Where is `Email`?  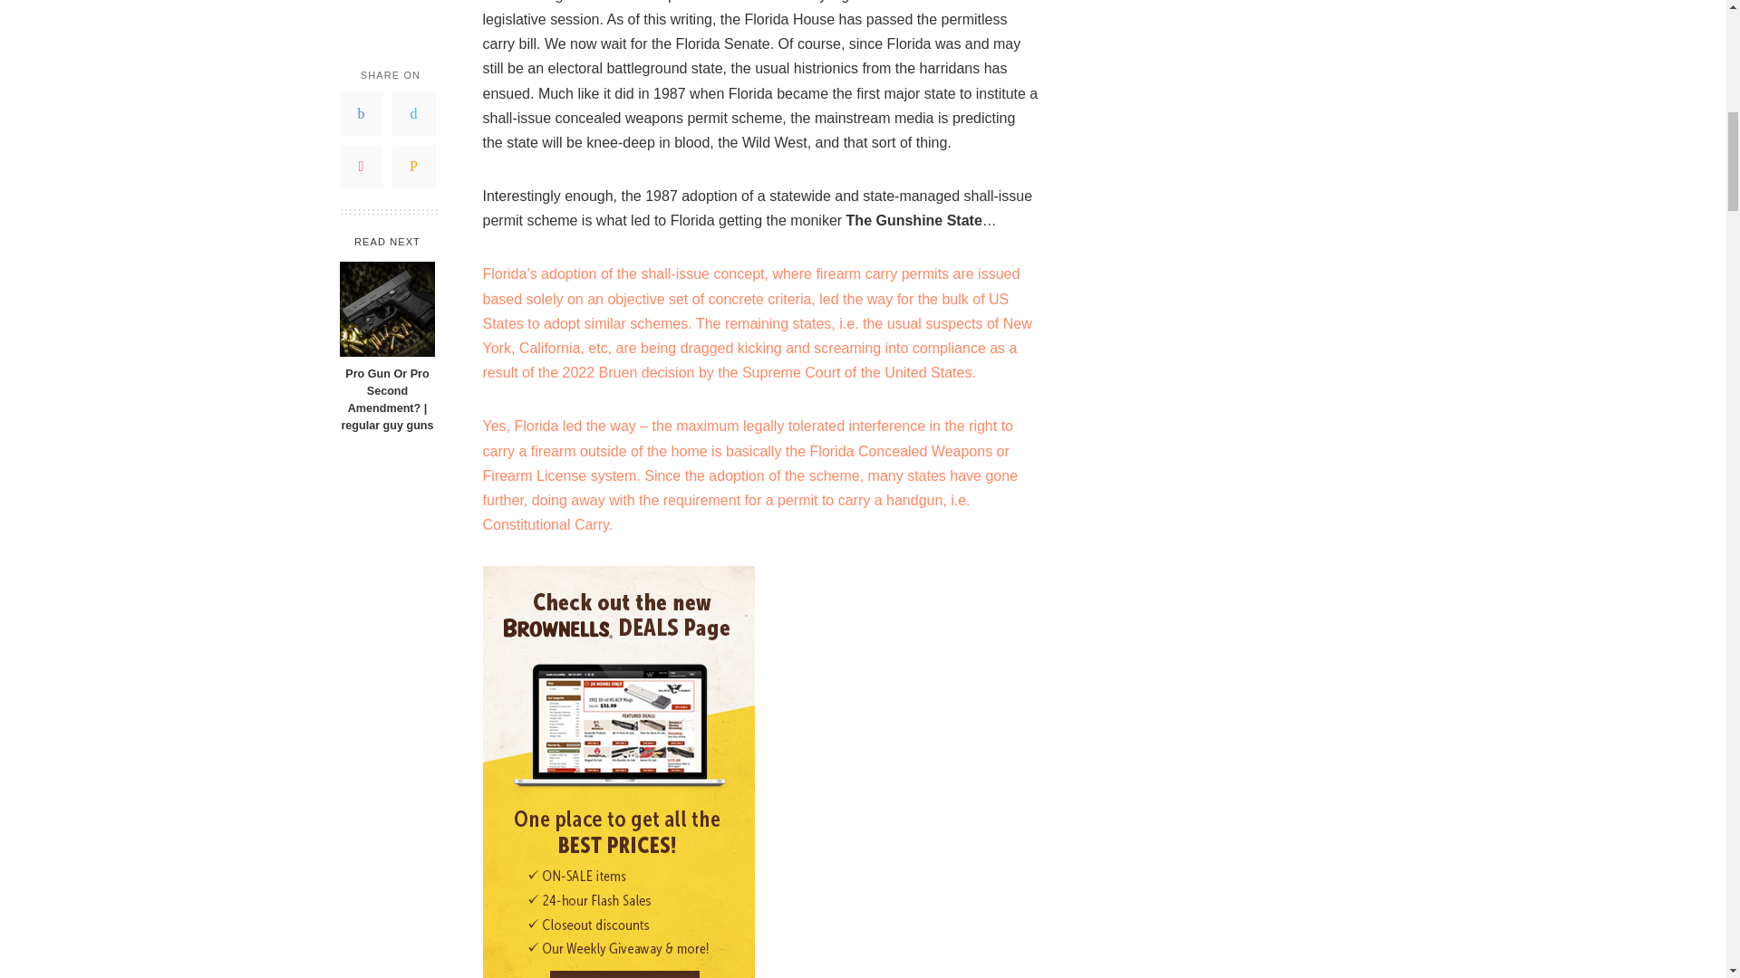 Email is located at coordinates (413, 57).